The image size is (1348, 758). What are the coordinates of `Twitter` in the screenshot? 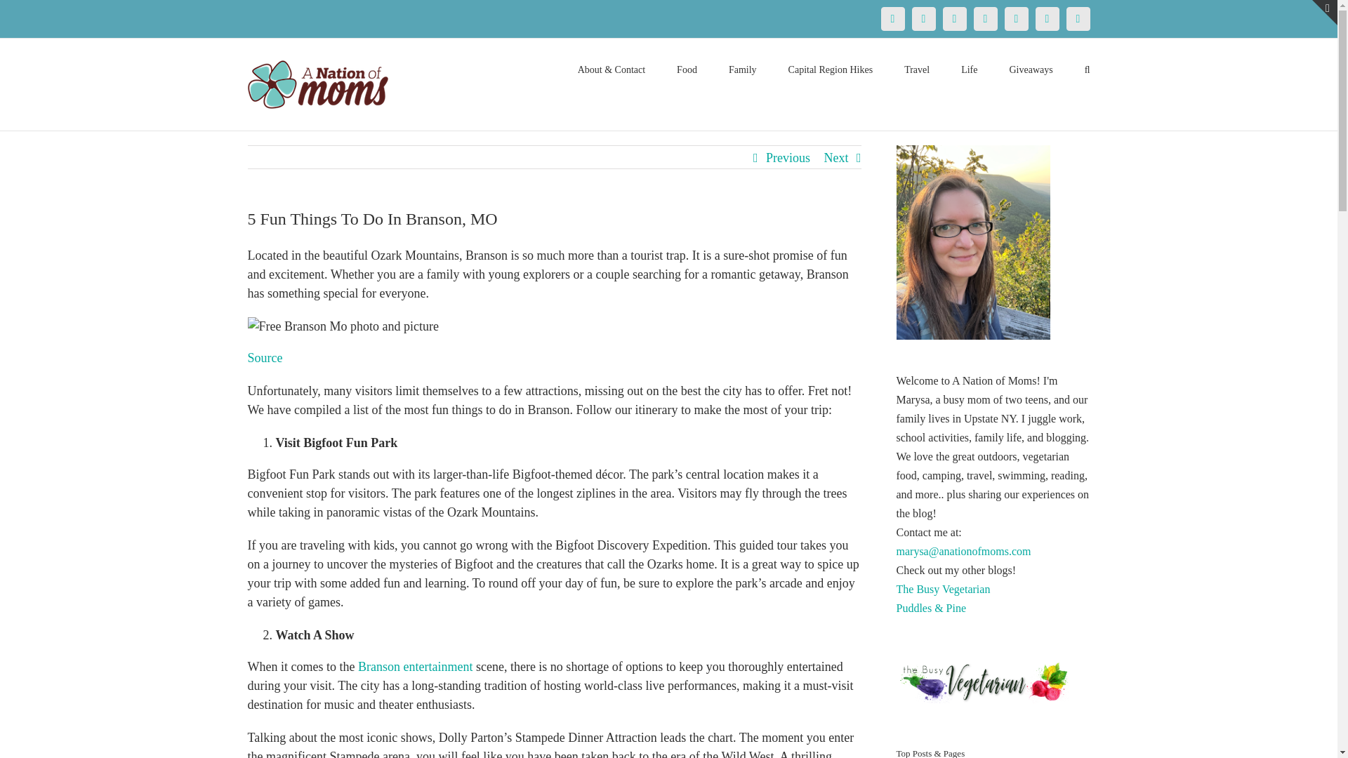 It's located at (923, 18).